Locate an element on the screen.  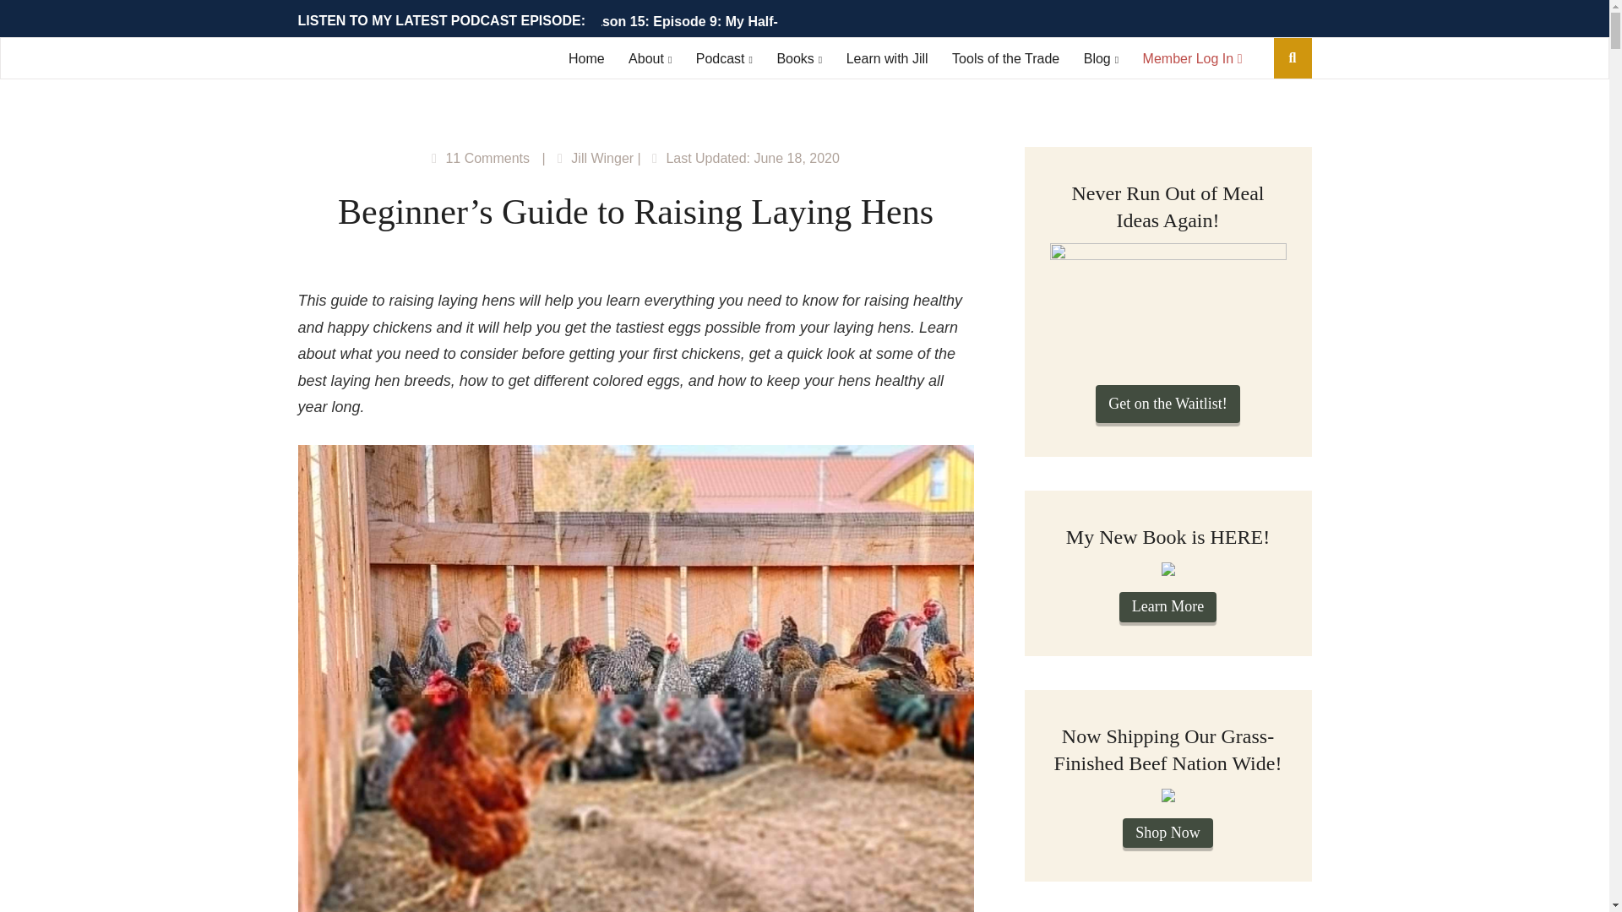
11 Comments is located at coordinates (487, 158).